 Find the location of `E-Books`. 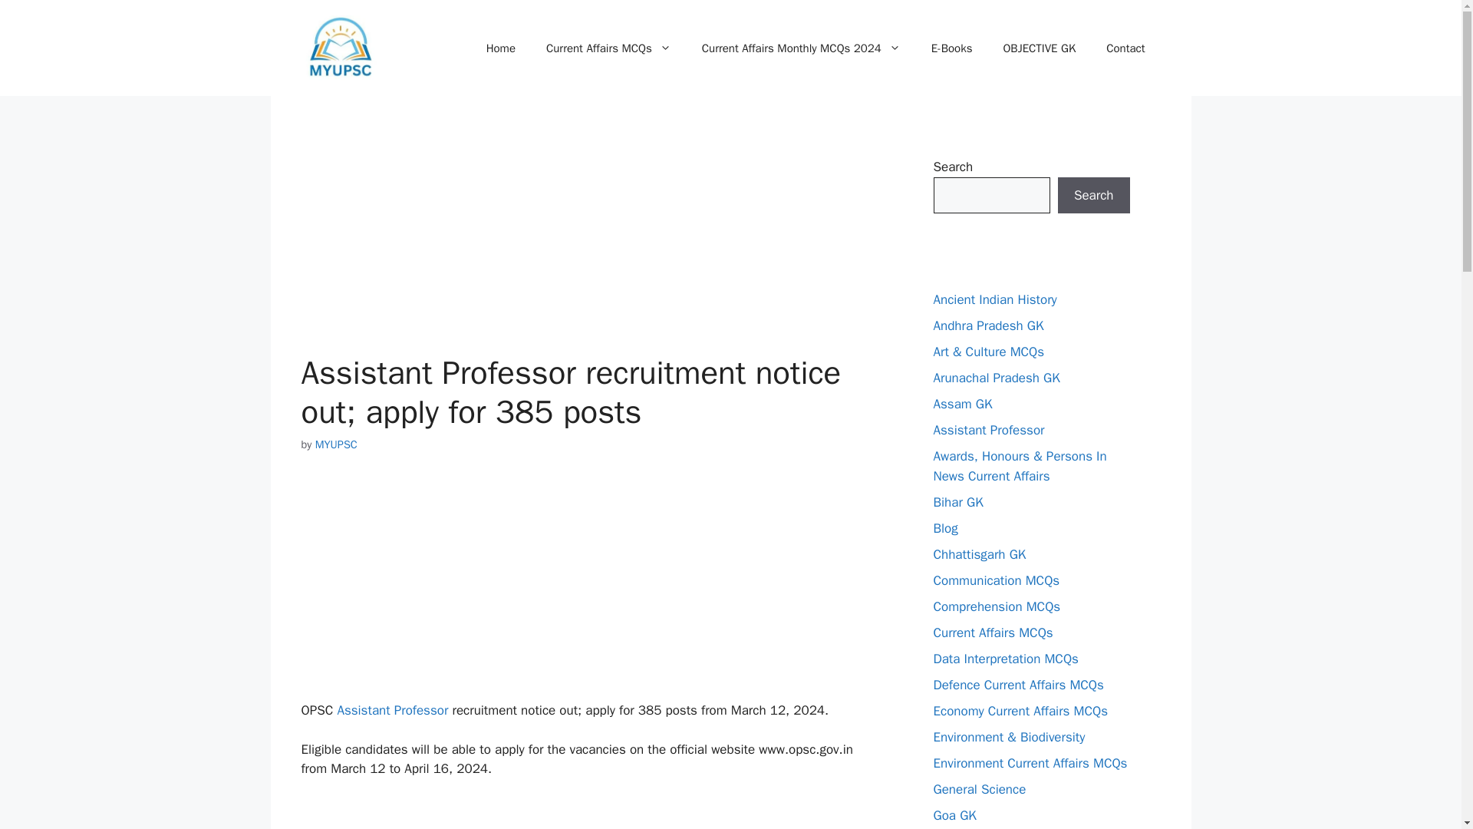

E-Books is located at coordinates (952, 48).